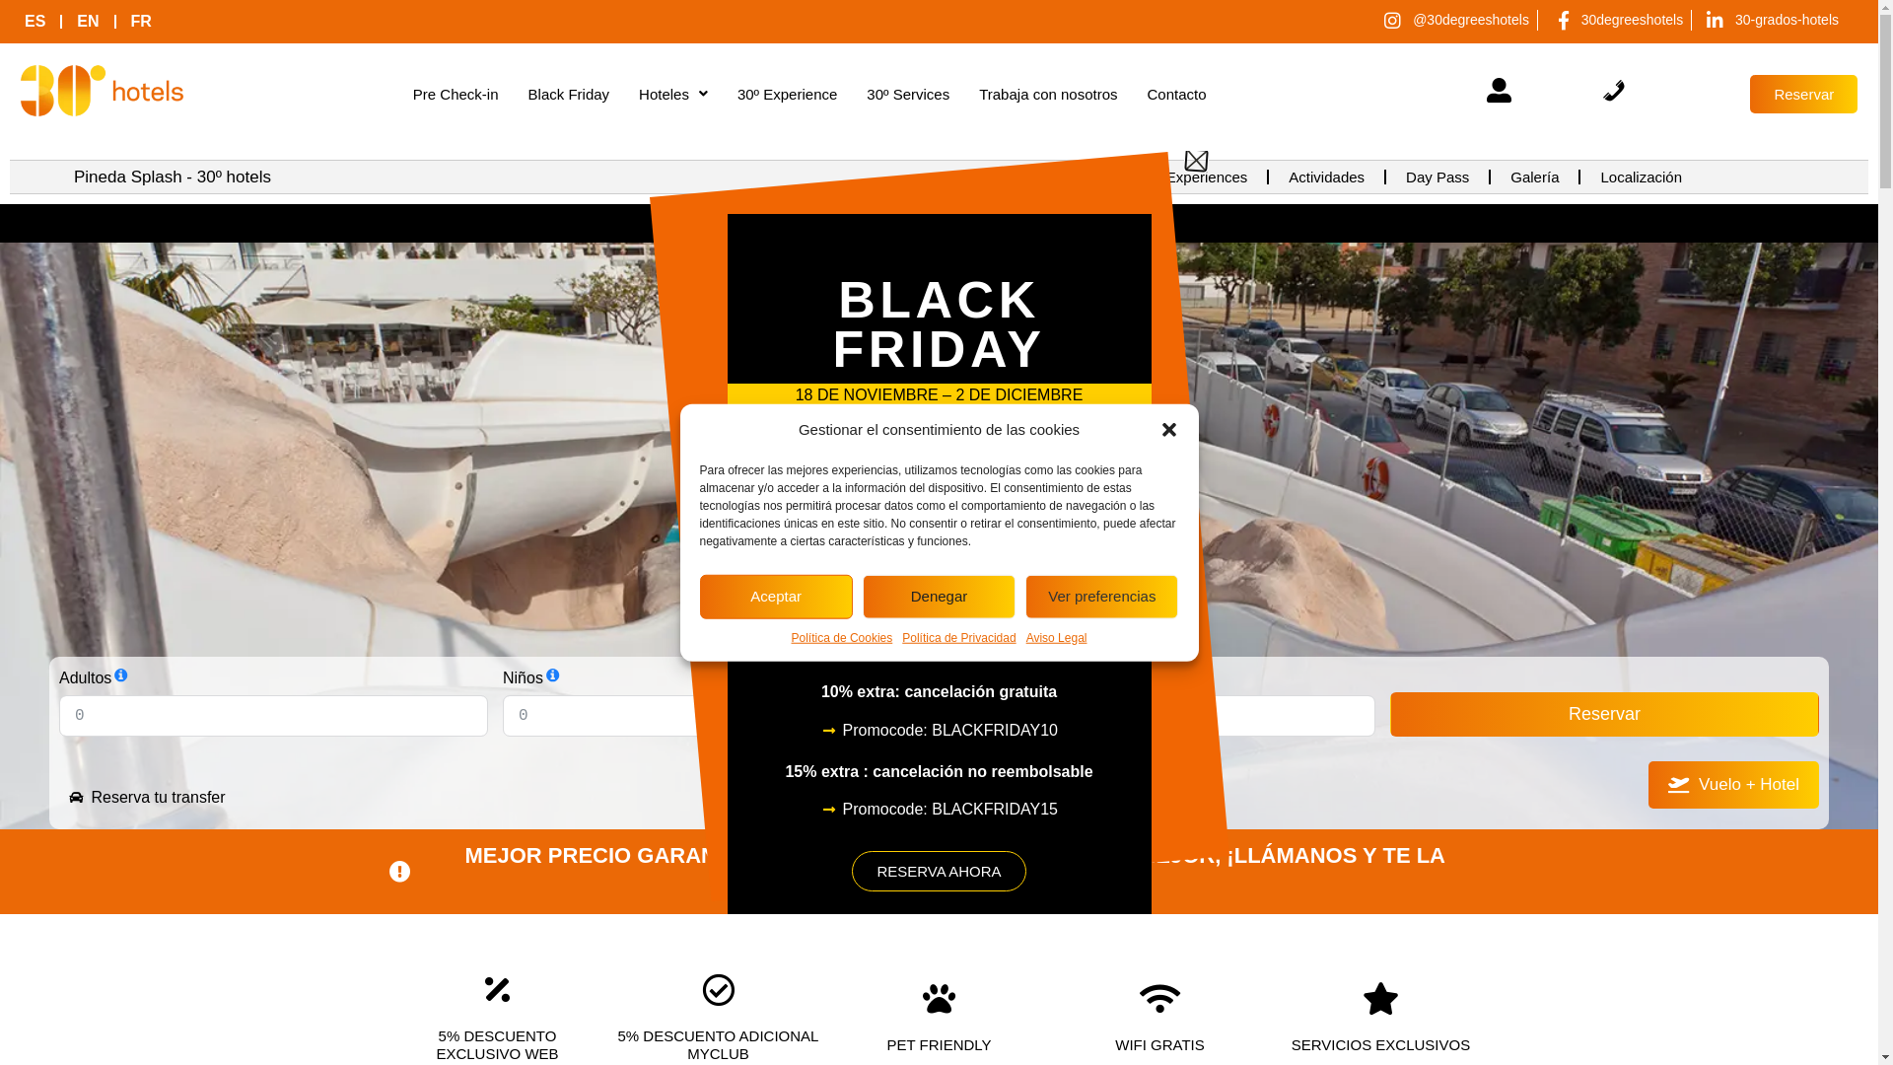 The image size is (1893, 1065). Describe the element at coordinates (673, 95) in the screenshot. I see `Hoteles` at that location.